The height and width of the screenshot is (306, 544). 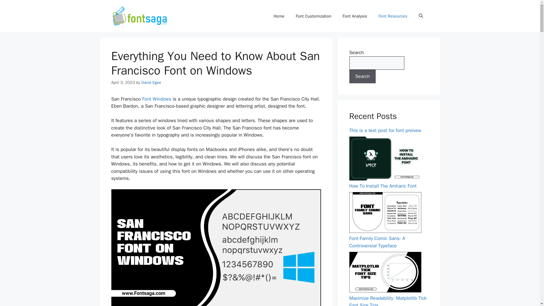 I want to click on Home, so click(x=279, y=16).